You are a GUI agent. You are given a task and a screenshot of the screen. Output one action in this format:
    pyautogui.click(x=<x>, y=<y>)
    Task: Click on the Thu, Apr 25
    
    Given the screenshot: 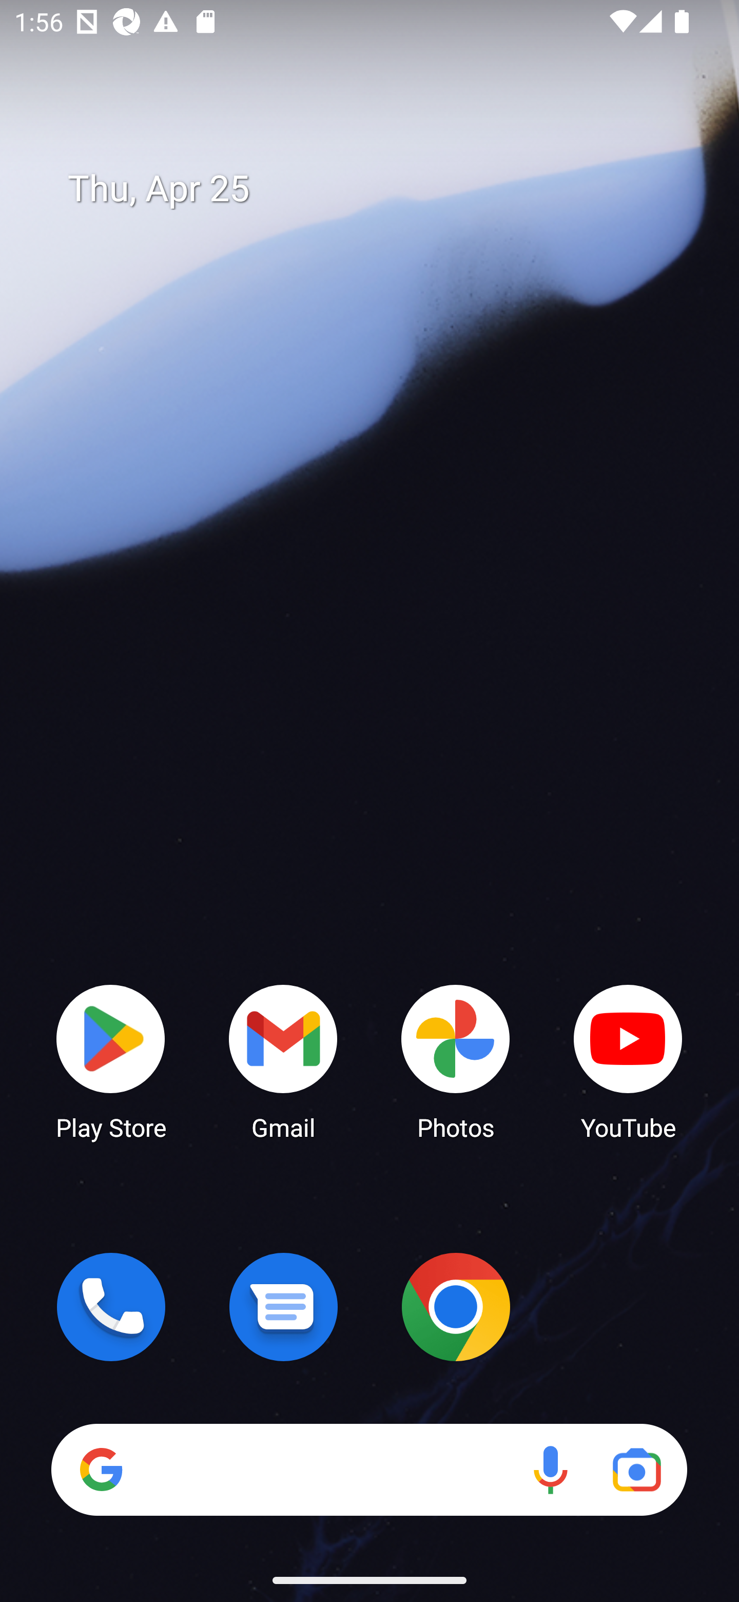 What is the action you would take?
    pyautogui.click(x=384, y=189)
    